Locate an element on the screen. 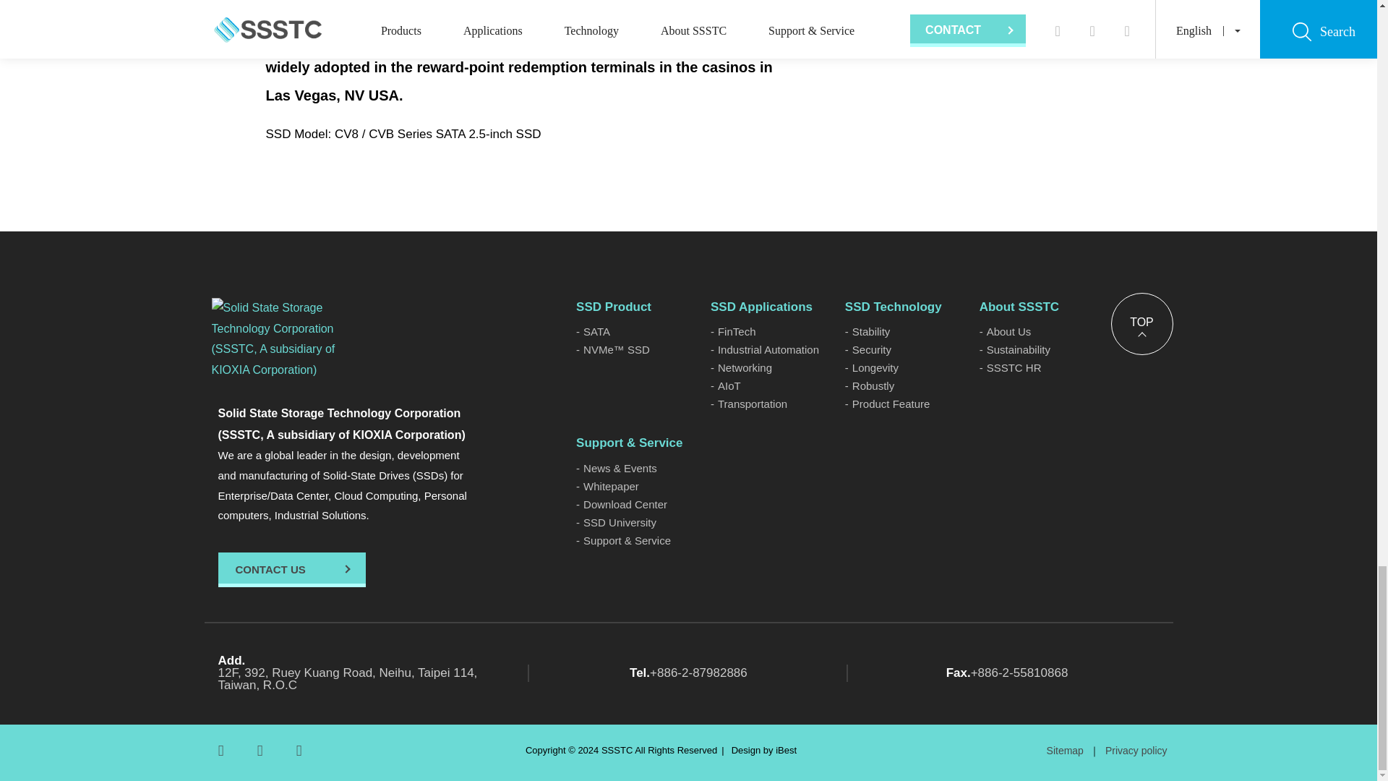 The image size is (1388, 781). 12F, 392, Ruey Kuang Road, Neihu, Taipei 114, Taiwan, R.O.C is located at coordinates (370, 673).